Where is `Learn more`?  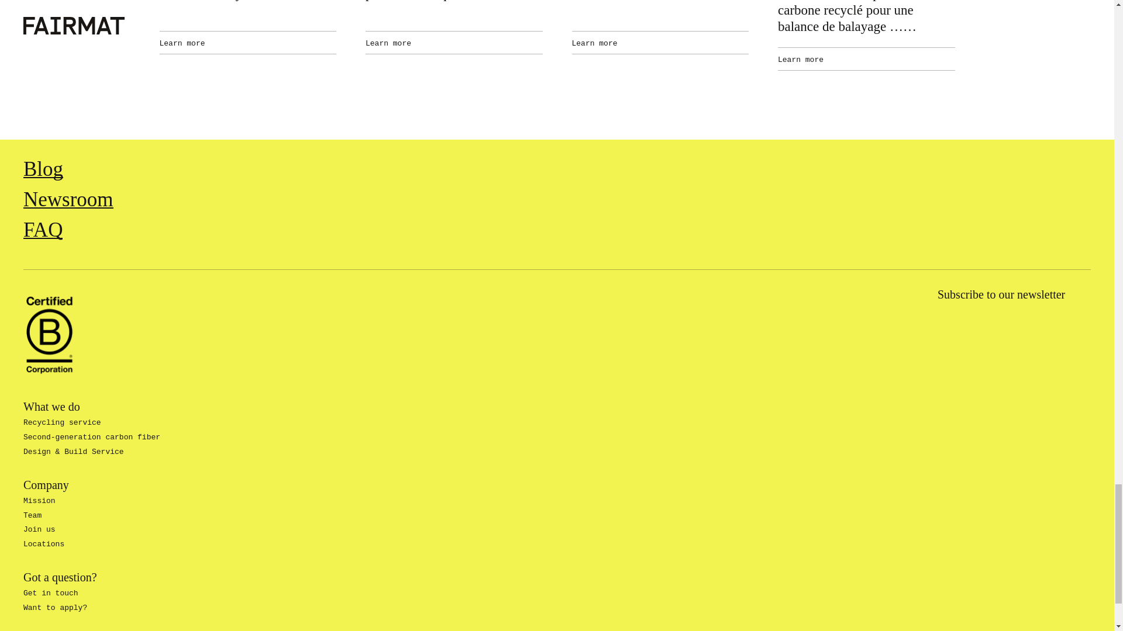 Learn more is located at coordinates (247, 42).